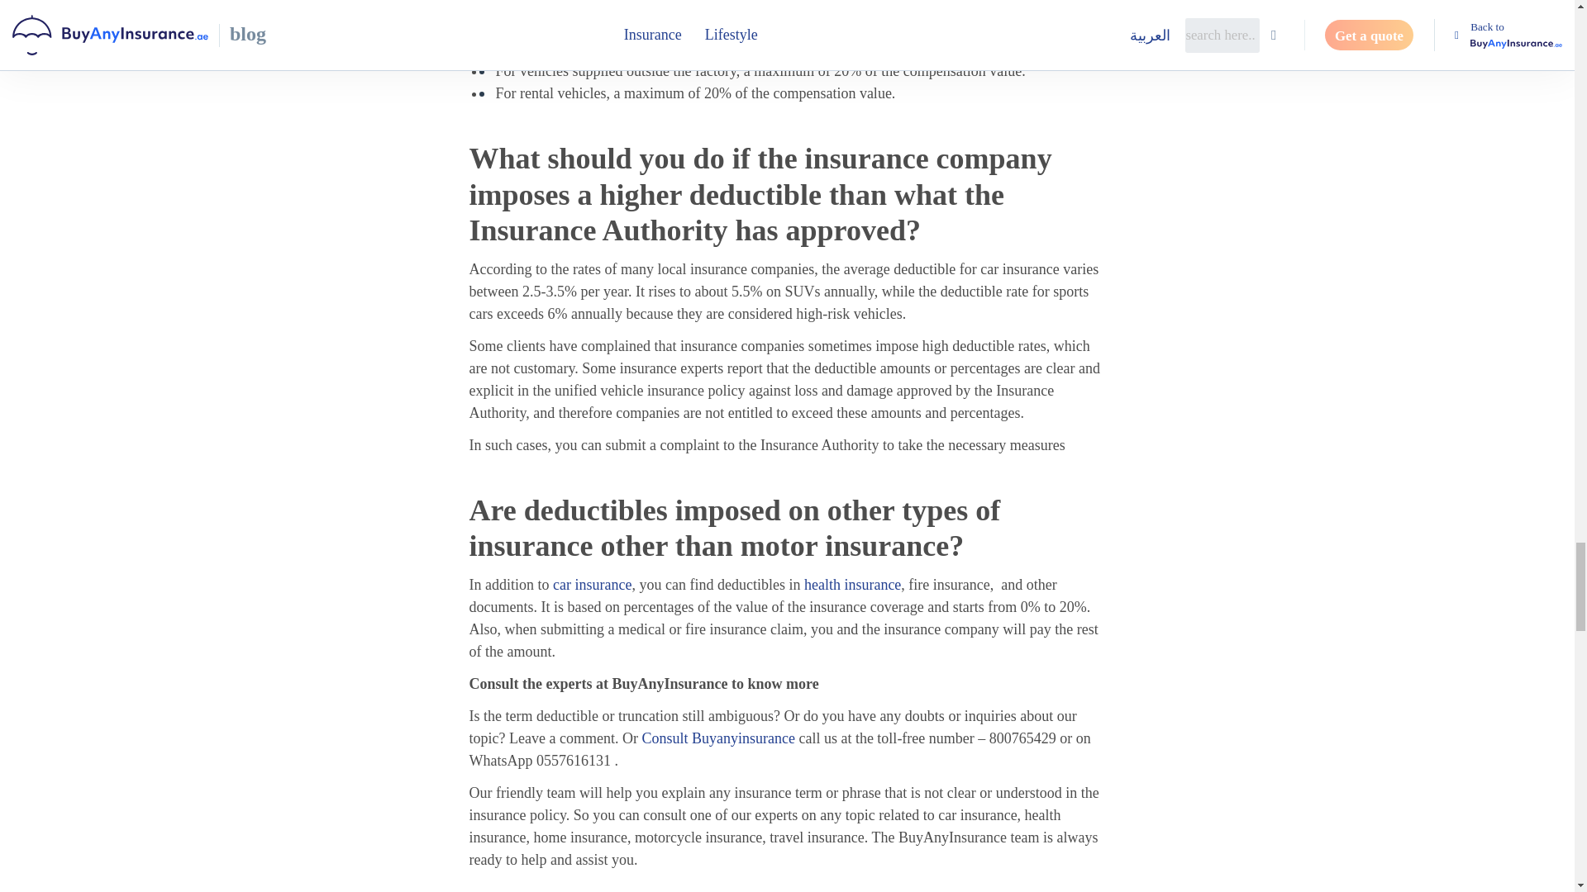 The width and height of the screenshot is (1587, 892). I want to click on car insurance, so click(592, 585).